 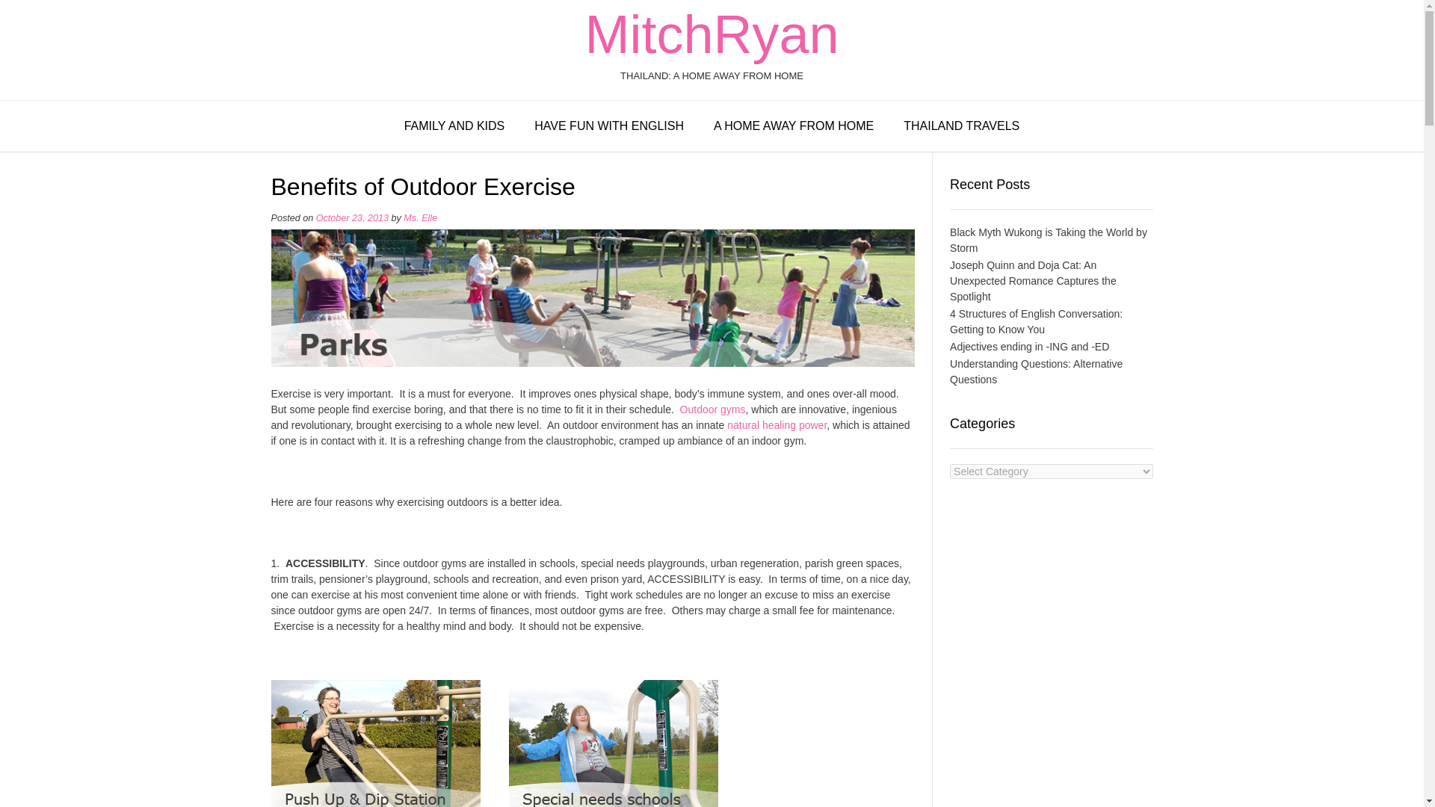 What do you see at coordinates (420, 218) in the screenshot?
I see `Ms. Elle` at bounding box center [420, 218].